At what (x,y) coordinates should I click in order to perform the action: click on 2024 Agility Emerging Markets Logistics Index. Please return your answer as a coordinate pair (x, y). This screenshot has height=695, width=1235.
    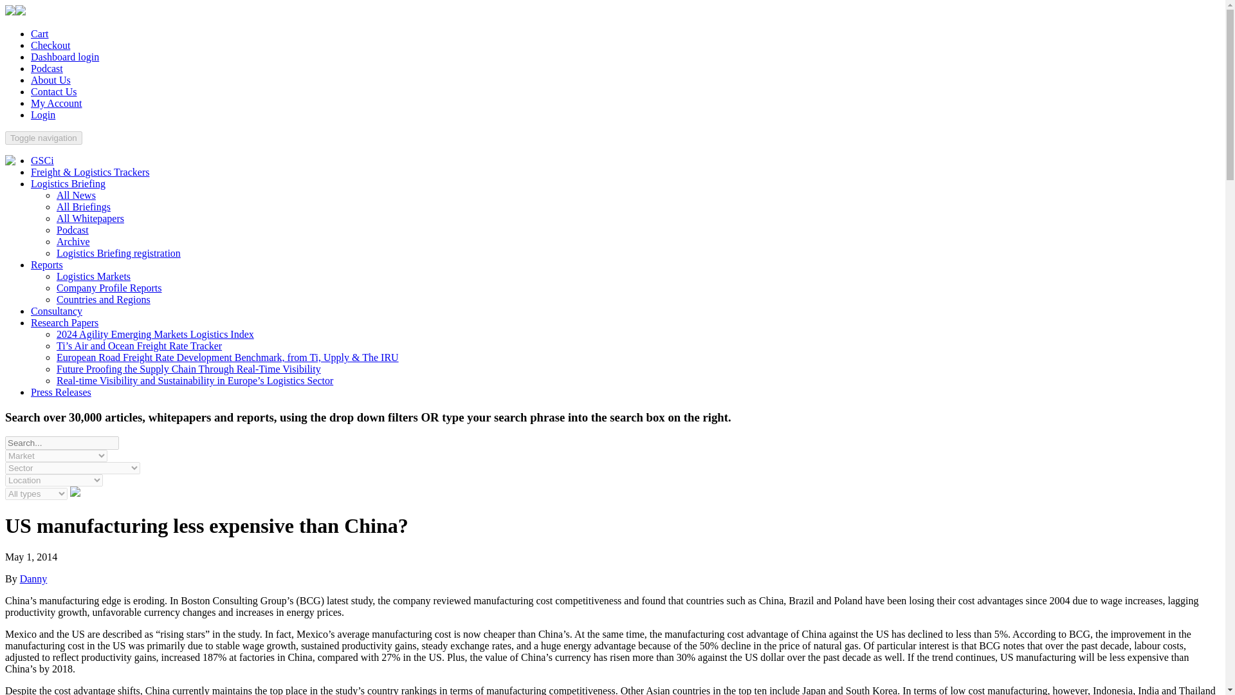
    Looking at the image, I should click on (156, 334).